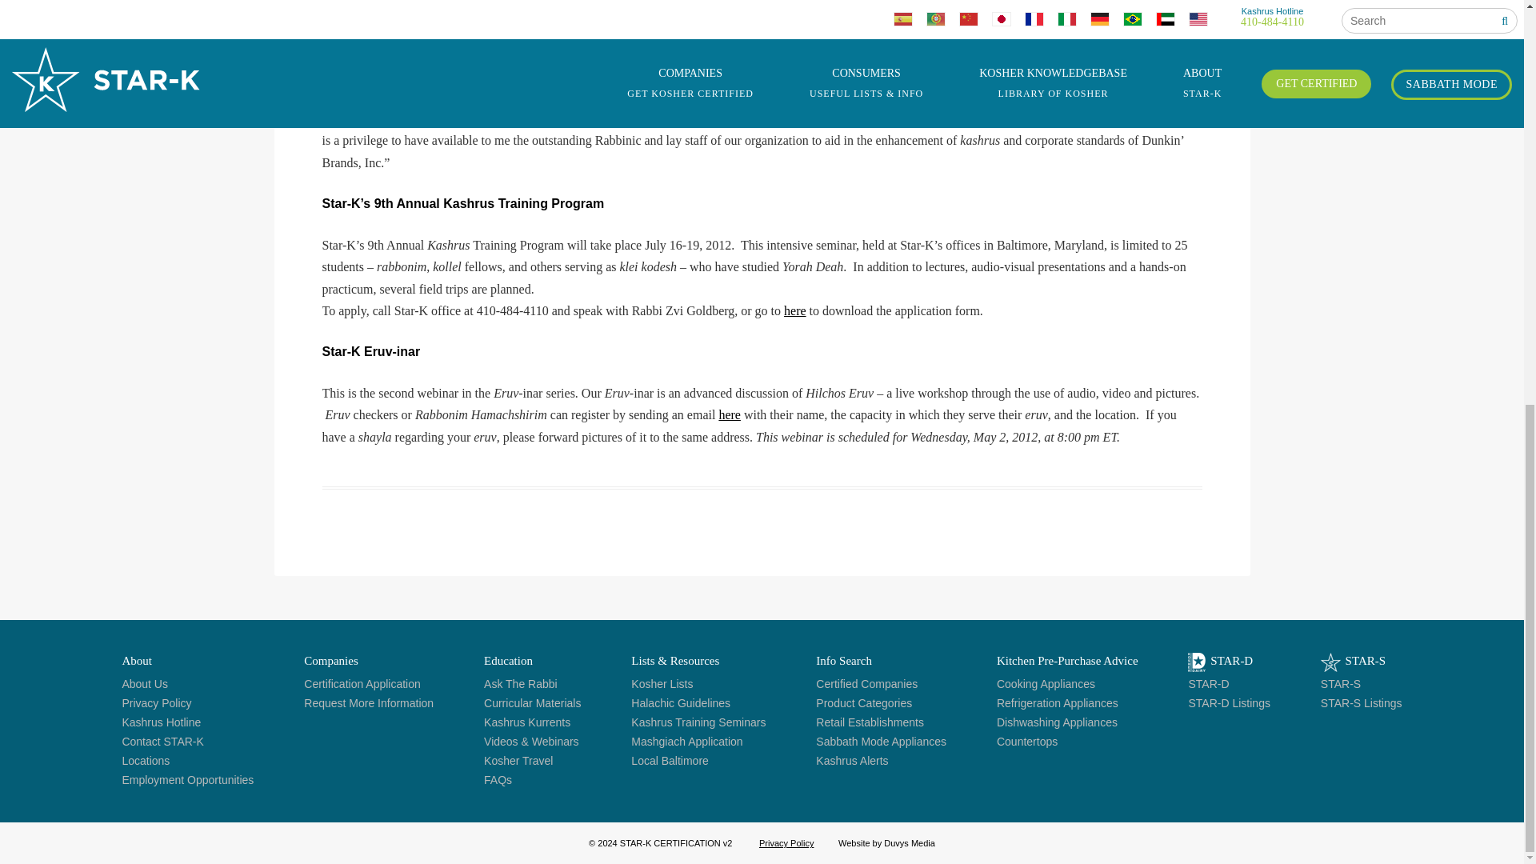 The height and width of the screenshot is (864, 1536). What do you see at coordinates (145, 760) in the screenshot?
I see `Locations` at bounding box center [145, 760].